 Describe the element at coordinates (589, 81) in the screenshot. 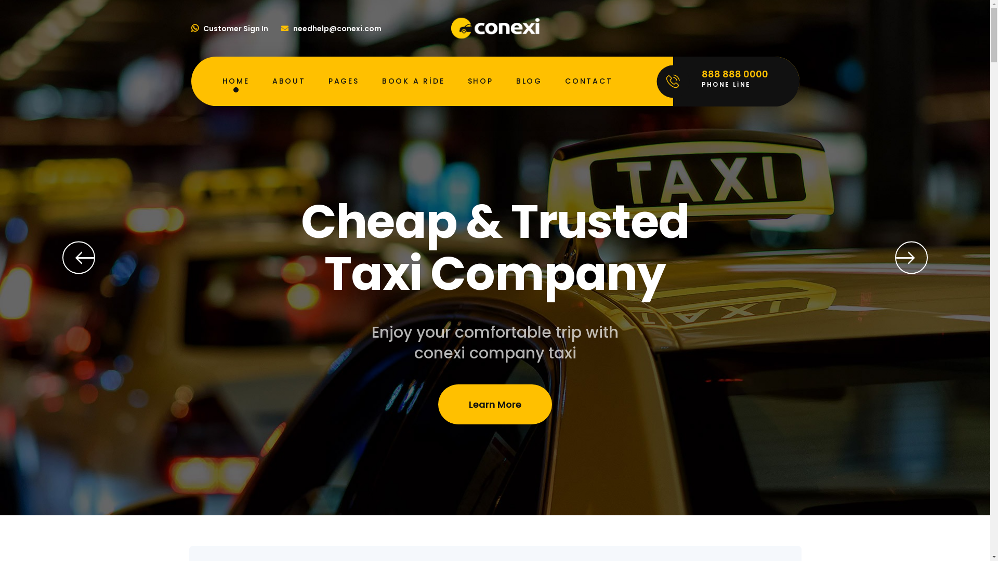

I see `CONTACT` at that location.